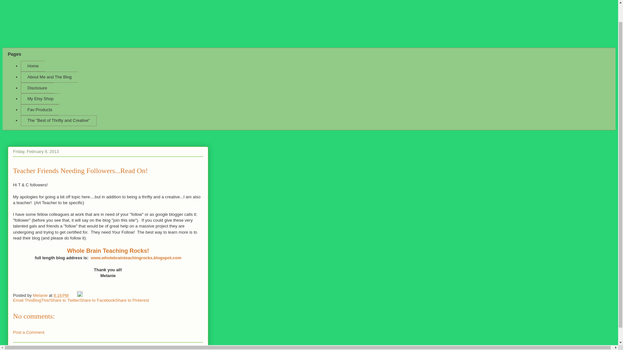 This screenshot has width=623, height=350. Describe the element at coordinates (29, 332) in the screenshot. I see `Post a Comment` at that location.